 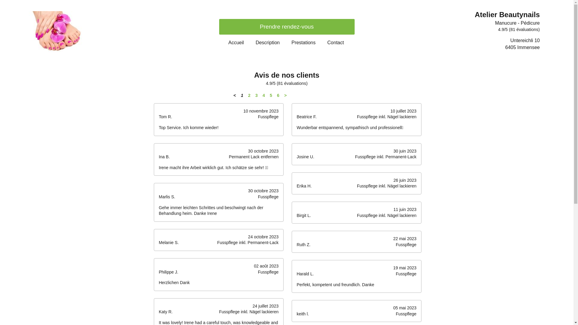 I want to click on Prendre rendez-vous, so click(x=287, y=27).